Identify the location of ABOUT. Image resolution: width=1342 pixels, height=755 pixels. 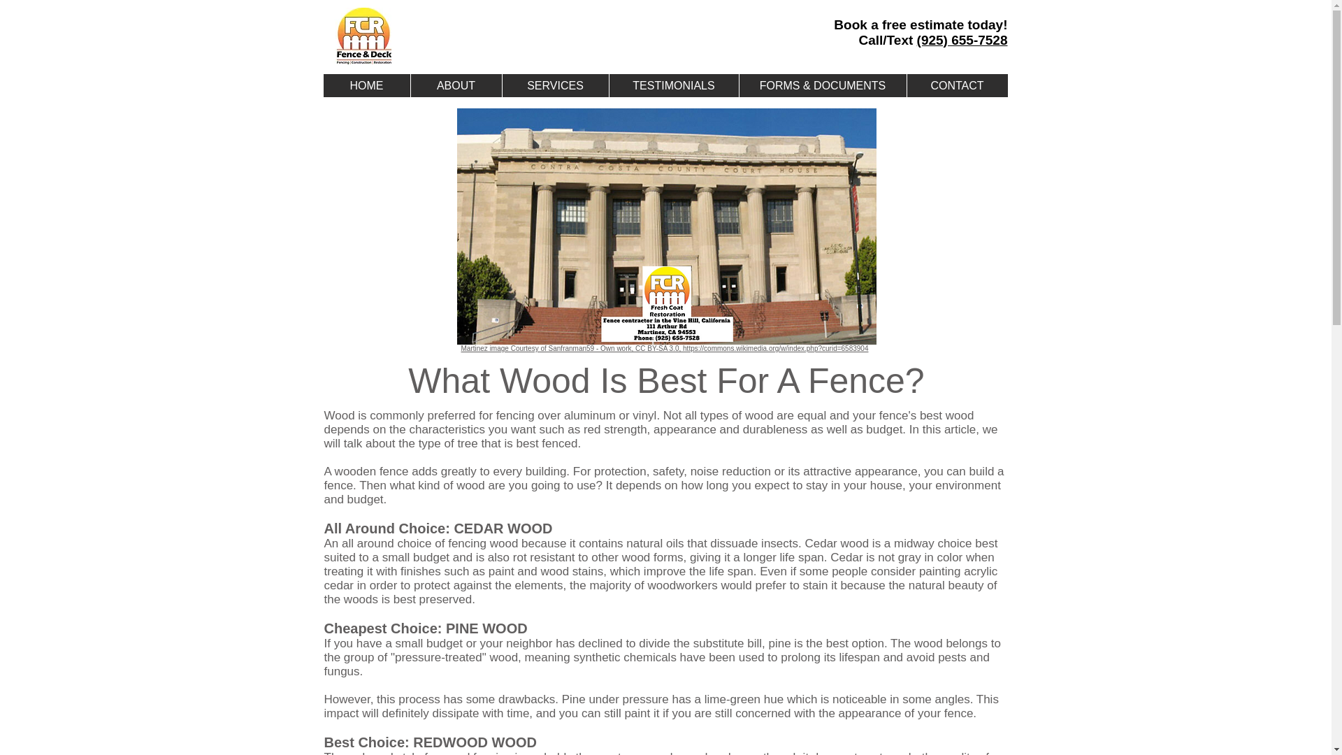
(454, 85).